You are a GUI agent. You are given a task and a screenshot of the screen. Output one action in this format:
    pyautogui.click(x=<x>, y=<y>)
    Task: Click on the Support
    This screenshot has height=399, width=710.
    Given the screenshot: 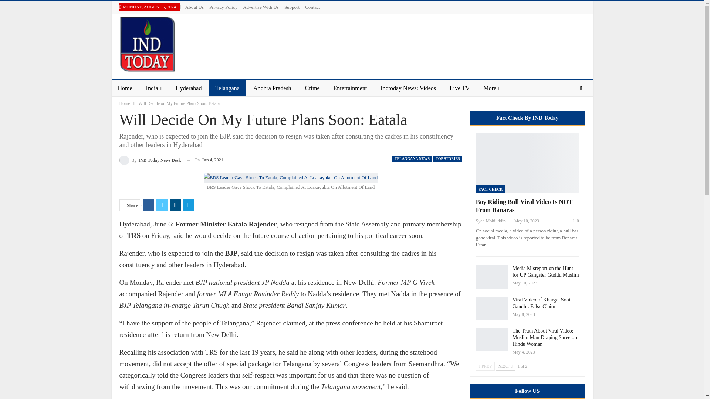 What is the action you would take?
    pyautogui.click(x=292, y=7)
    